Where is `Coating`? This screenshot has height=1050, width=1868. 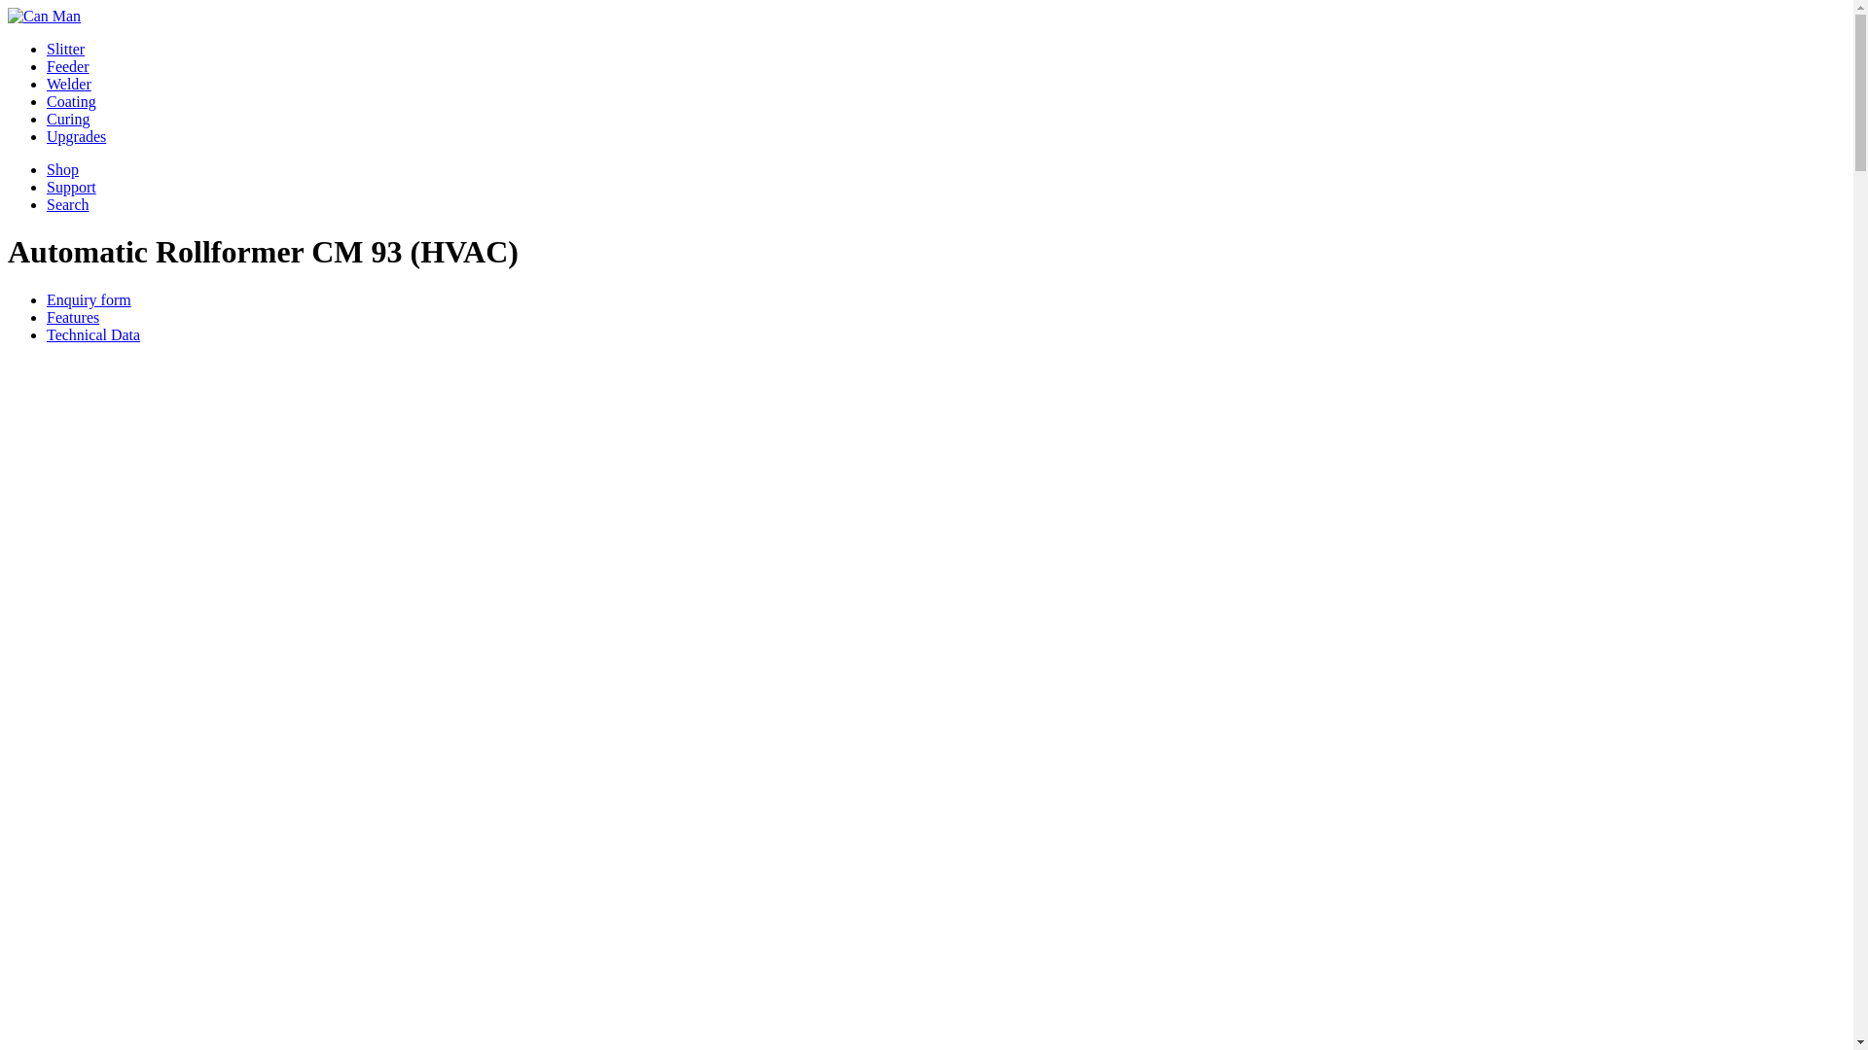
Coating is located at coordinates (72, 101).